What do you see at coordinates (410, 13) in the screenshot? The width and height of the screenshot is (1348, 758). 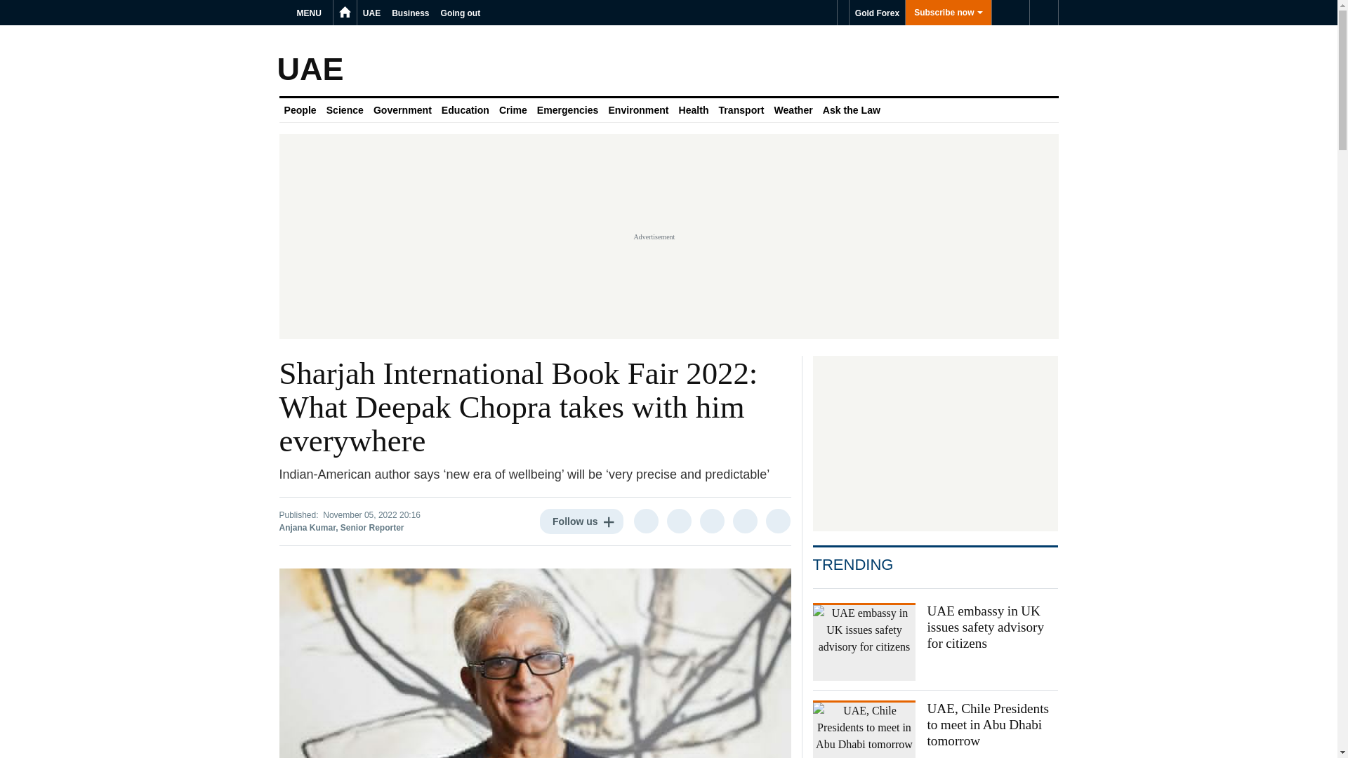 I see `Business` at bounding box center [410, 13].